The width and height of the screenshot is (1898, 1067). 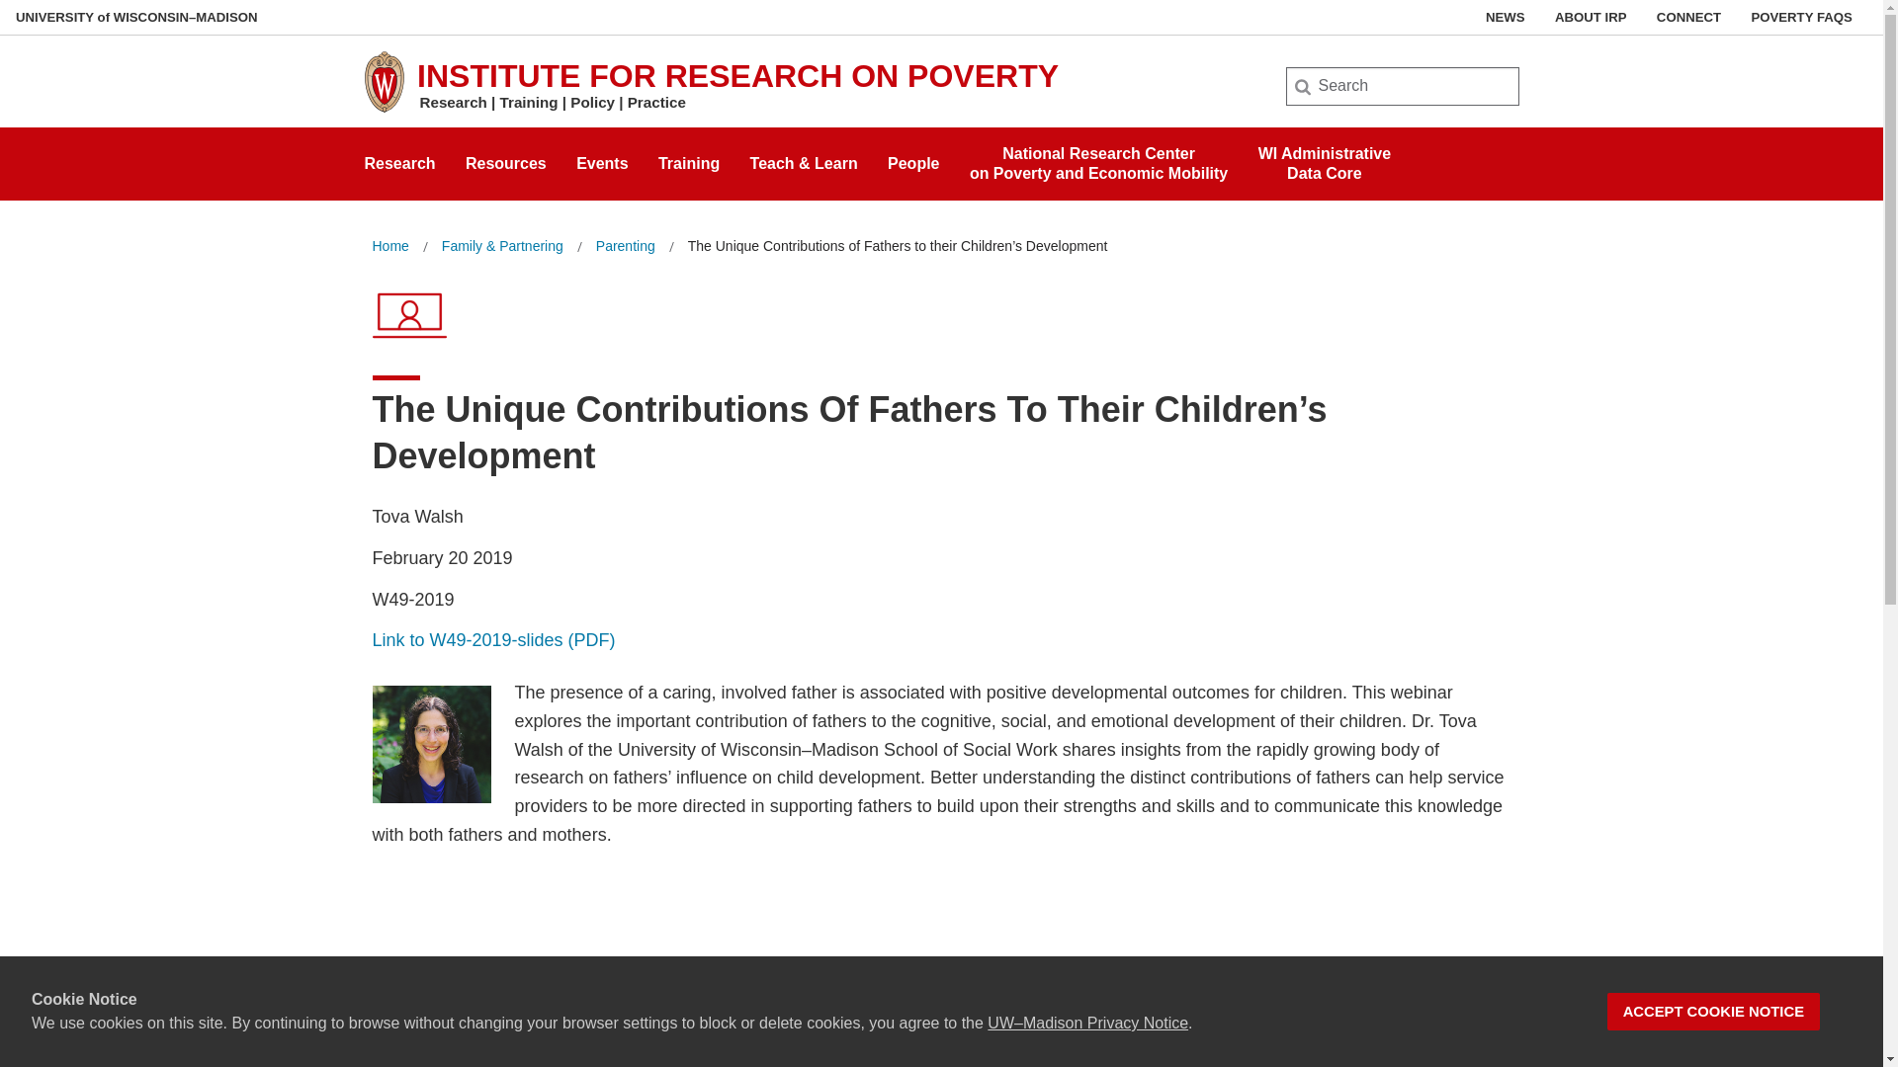 What do you see at coordinates (1099, 157) in the screenshot?
I see `Resources` at bounding box center [1099, 157].